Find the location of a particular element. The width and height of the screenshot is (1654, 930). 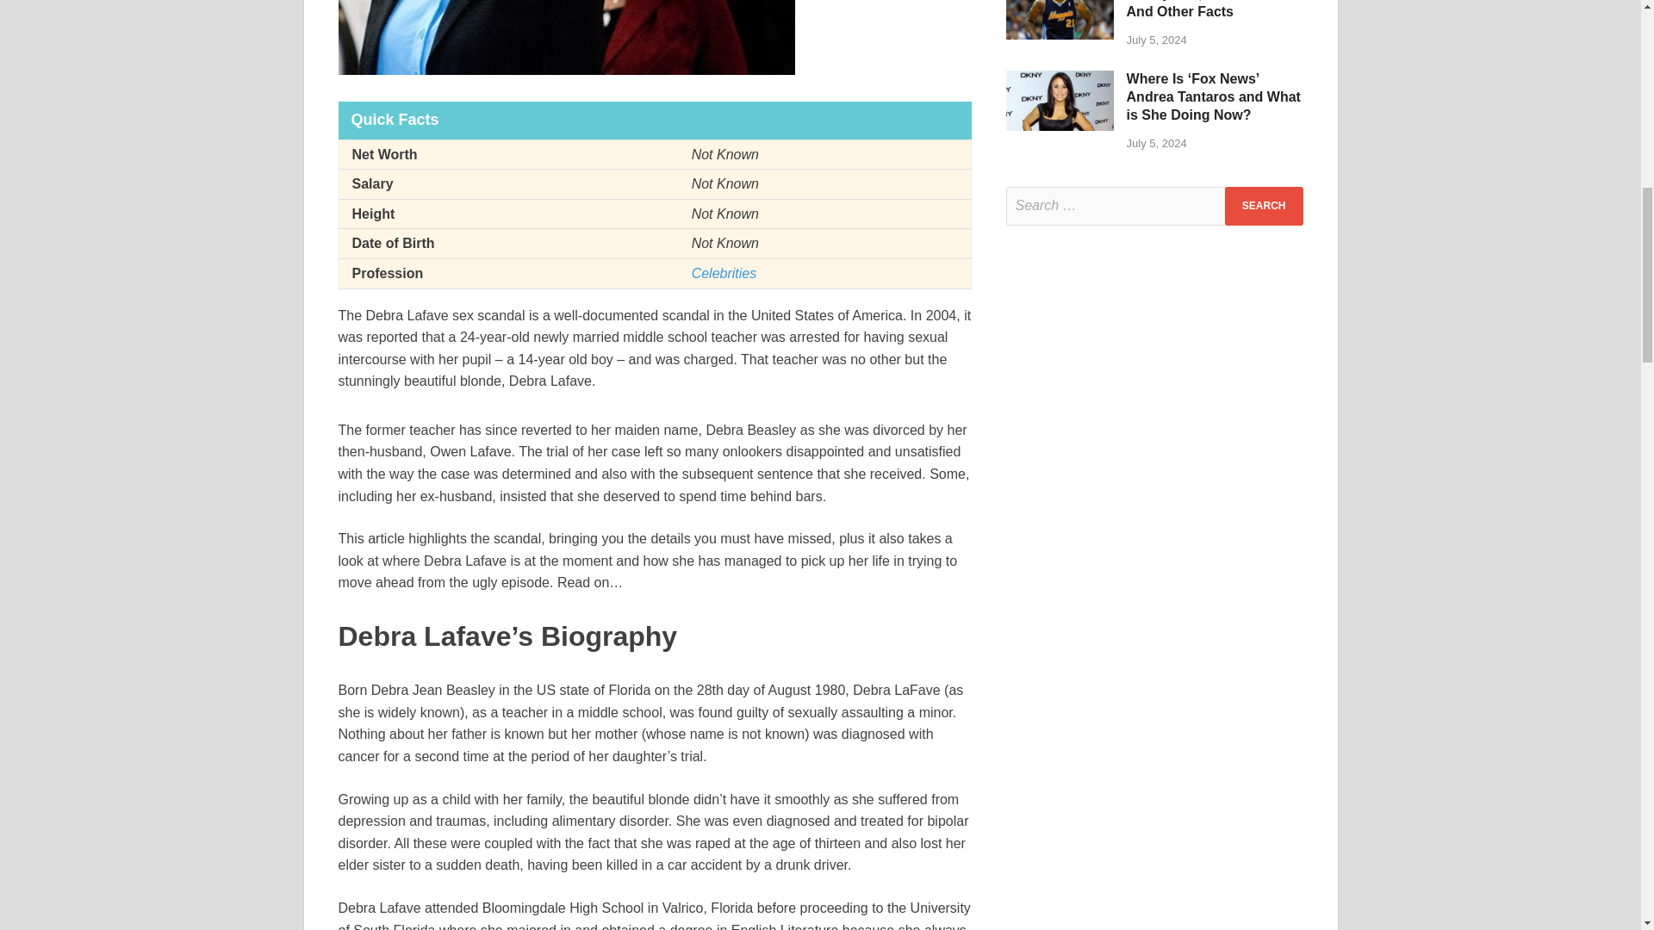

Celebrities is located at coordinates (724, 273).